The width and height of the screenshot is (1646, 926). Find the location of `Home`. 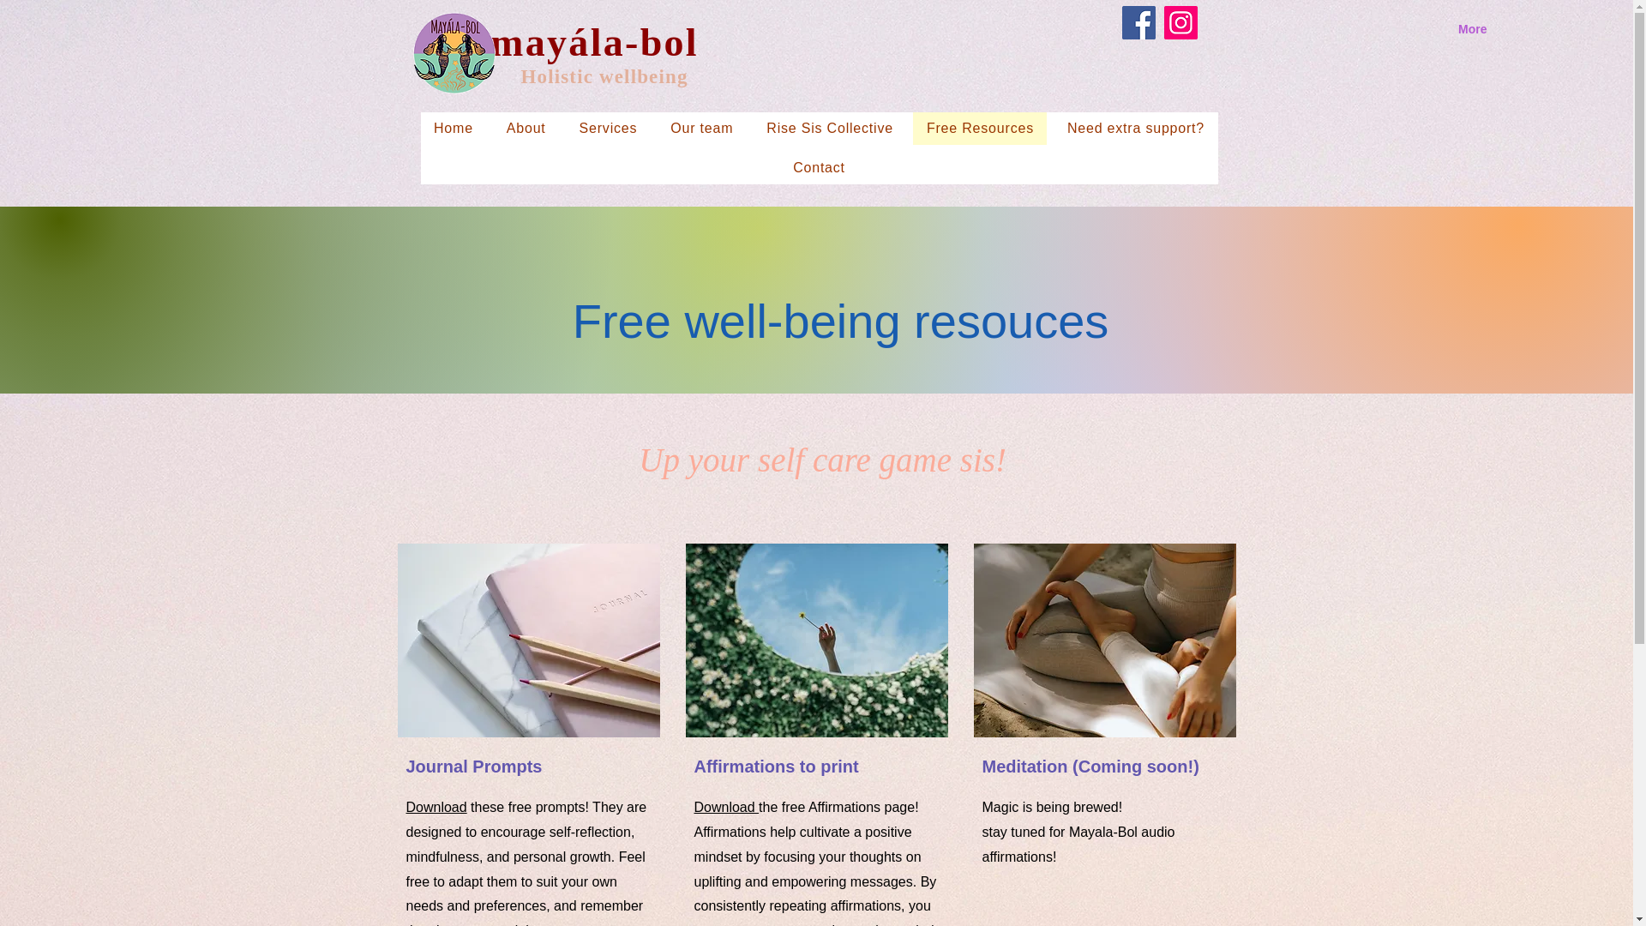

Home is located at coordinates (453, 128).